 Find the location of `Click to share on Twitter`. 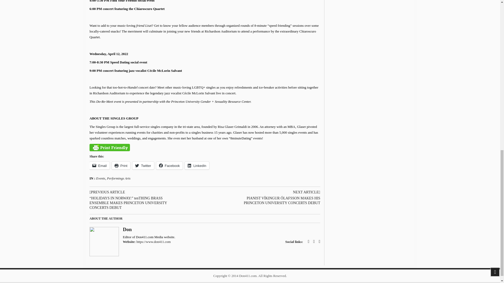

Click to share on Twitter is located at coordinates (143, 165).